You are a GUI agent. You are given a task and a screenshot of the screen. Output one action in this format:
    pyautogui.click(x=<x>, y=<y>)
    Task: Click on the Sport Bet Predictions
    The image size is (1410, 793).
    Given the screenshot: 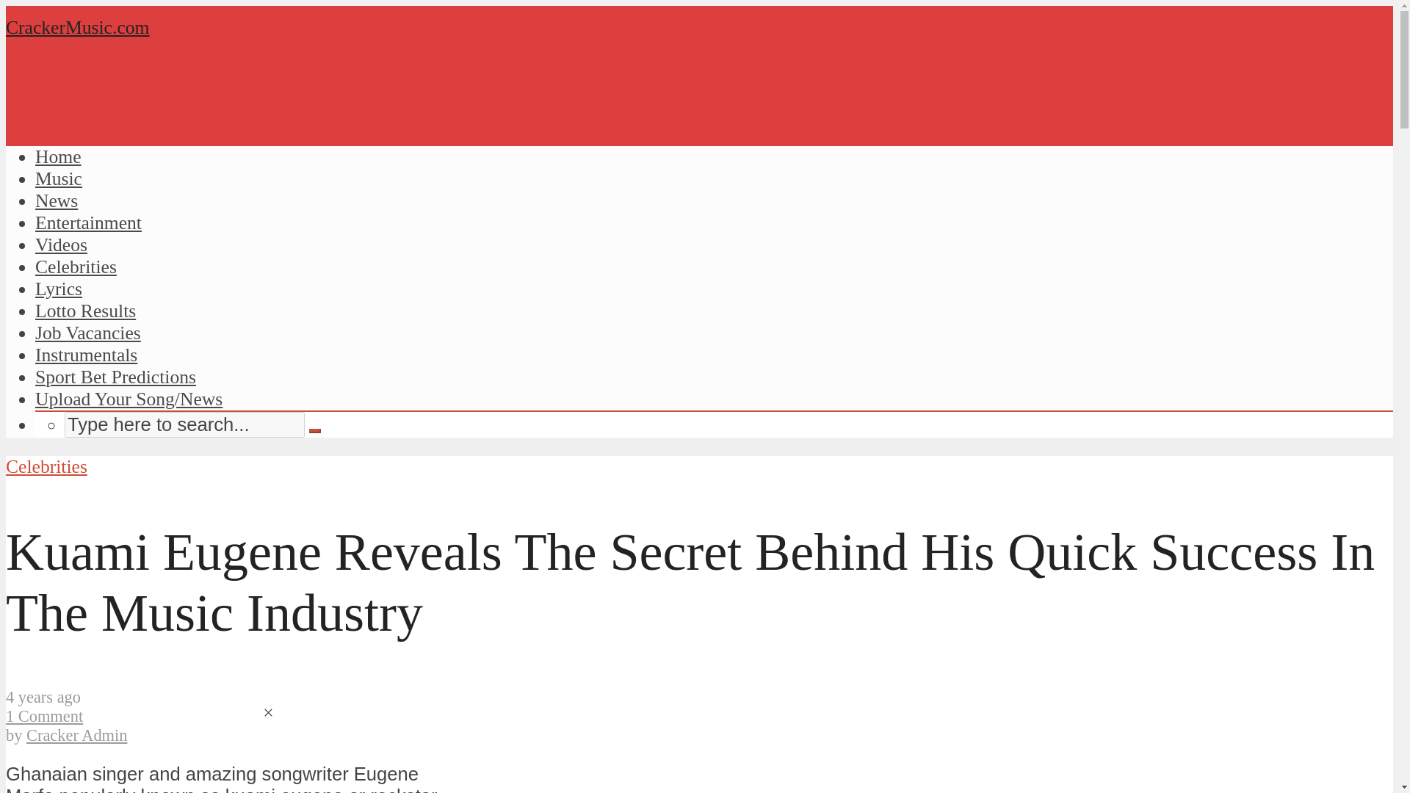 What is the action you would take?
    pyautogui.click(x=115, y=377)
    